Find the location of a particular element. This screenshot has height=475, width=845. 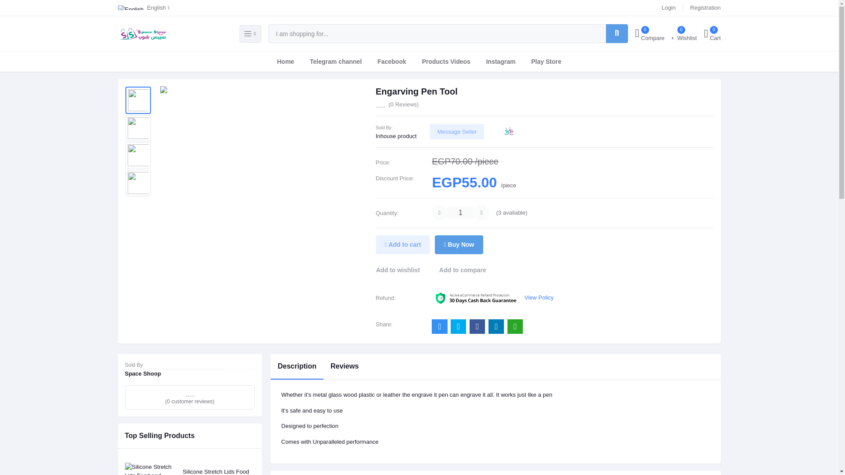

Play Store is located at coordinates (546, 62).